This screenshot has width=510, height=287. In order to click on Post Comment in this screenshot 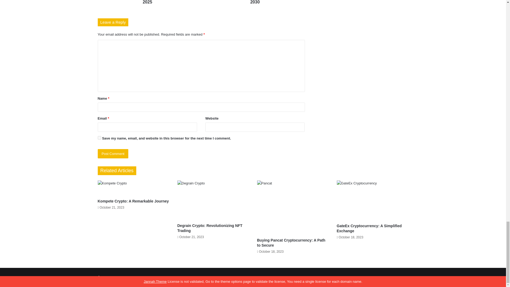, I will do `click(113, 154)`.